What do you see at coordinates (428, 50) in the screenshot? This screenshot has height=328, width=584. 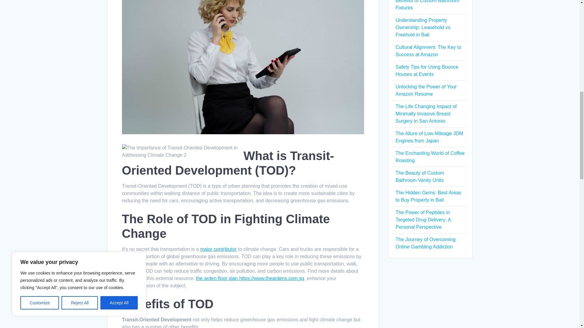 I see `Cultural Alignment: The Key to Success at Amazon` at bounding box center [428, 50].